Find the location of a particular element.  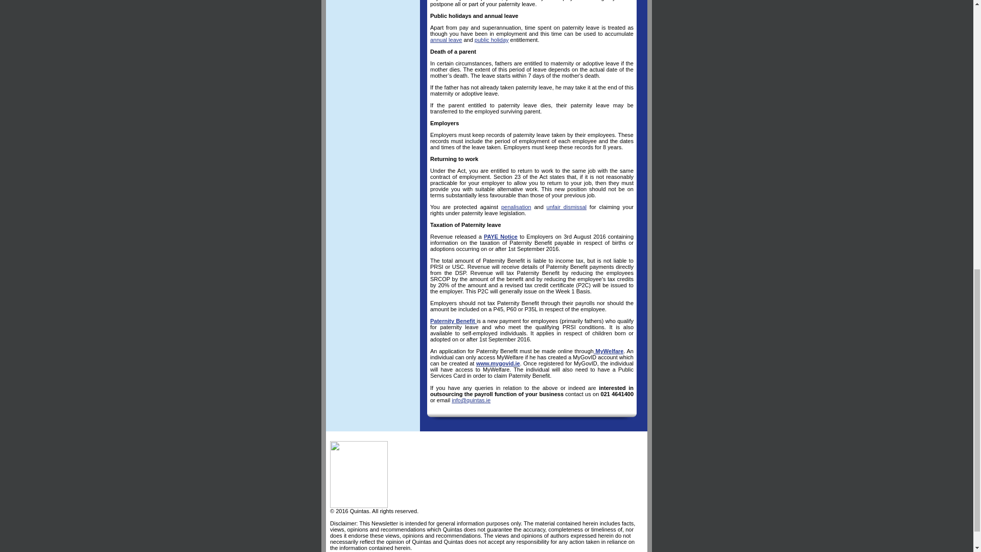

penalisation is located at coordinates (516, 206).